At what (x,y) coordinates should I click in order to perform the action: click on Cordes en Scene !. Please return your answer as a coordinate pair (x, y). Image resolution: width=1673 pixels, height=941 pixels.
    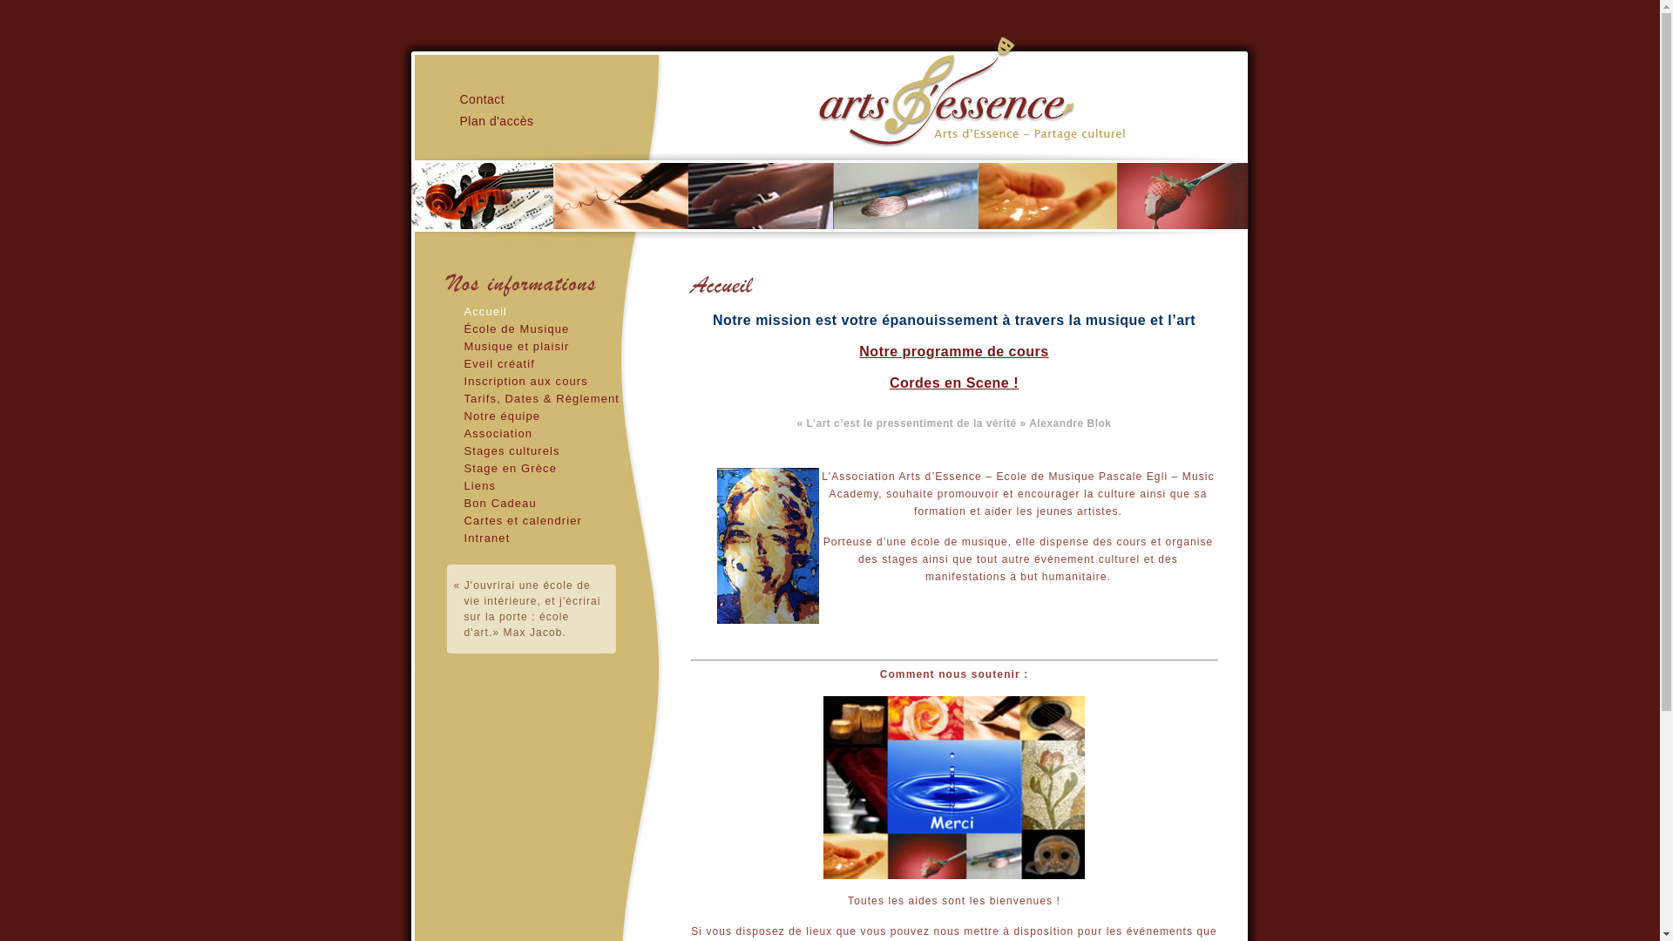
    Looking at the image, I should click on (954, 383).